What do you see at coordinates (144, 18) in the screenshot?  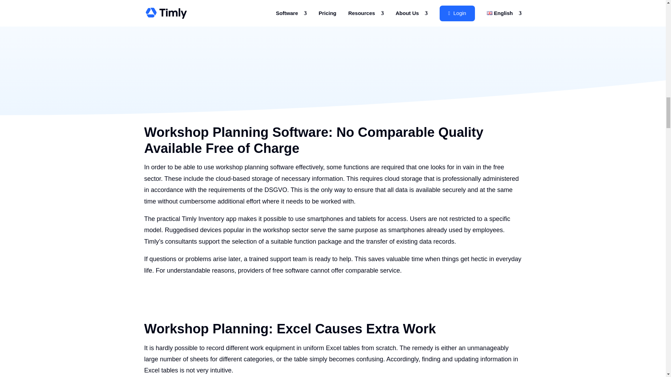 I see `Siemens-logo` at bounding box center [144, 18].